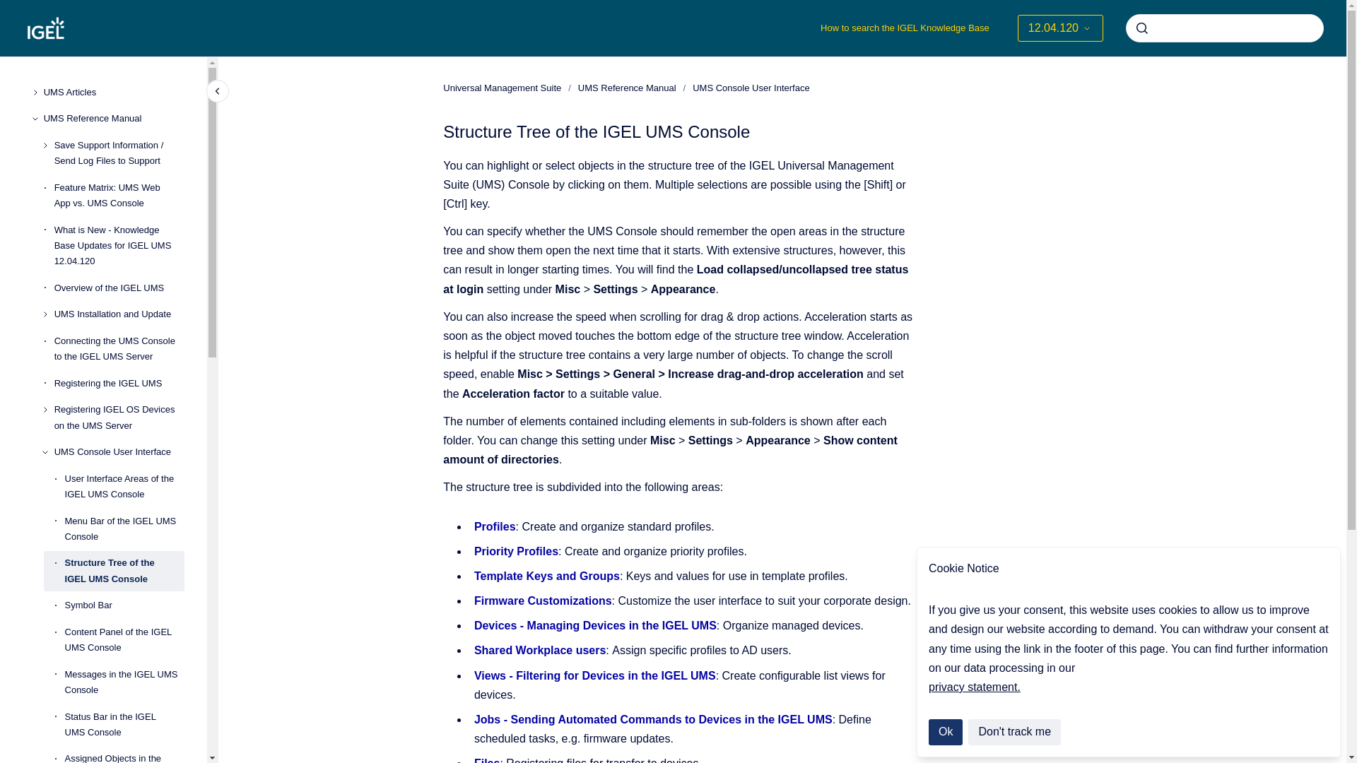 The image size is (1357, 763). Describe the element at coordinates (945, 732) in the screenshot. I see `Ok` at that location.